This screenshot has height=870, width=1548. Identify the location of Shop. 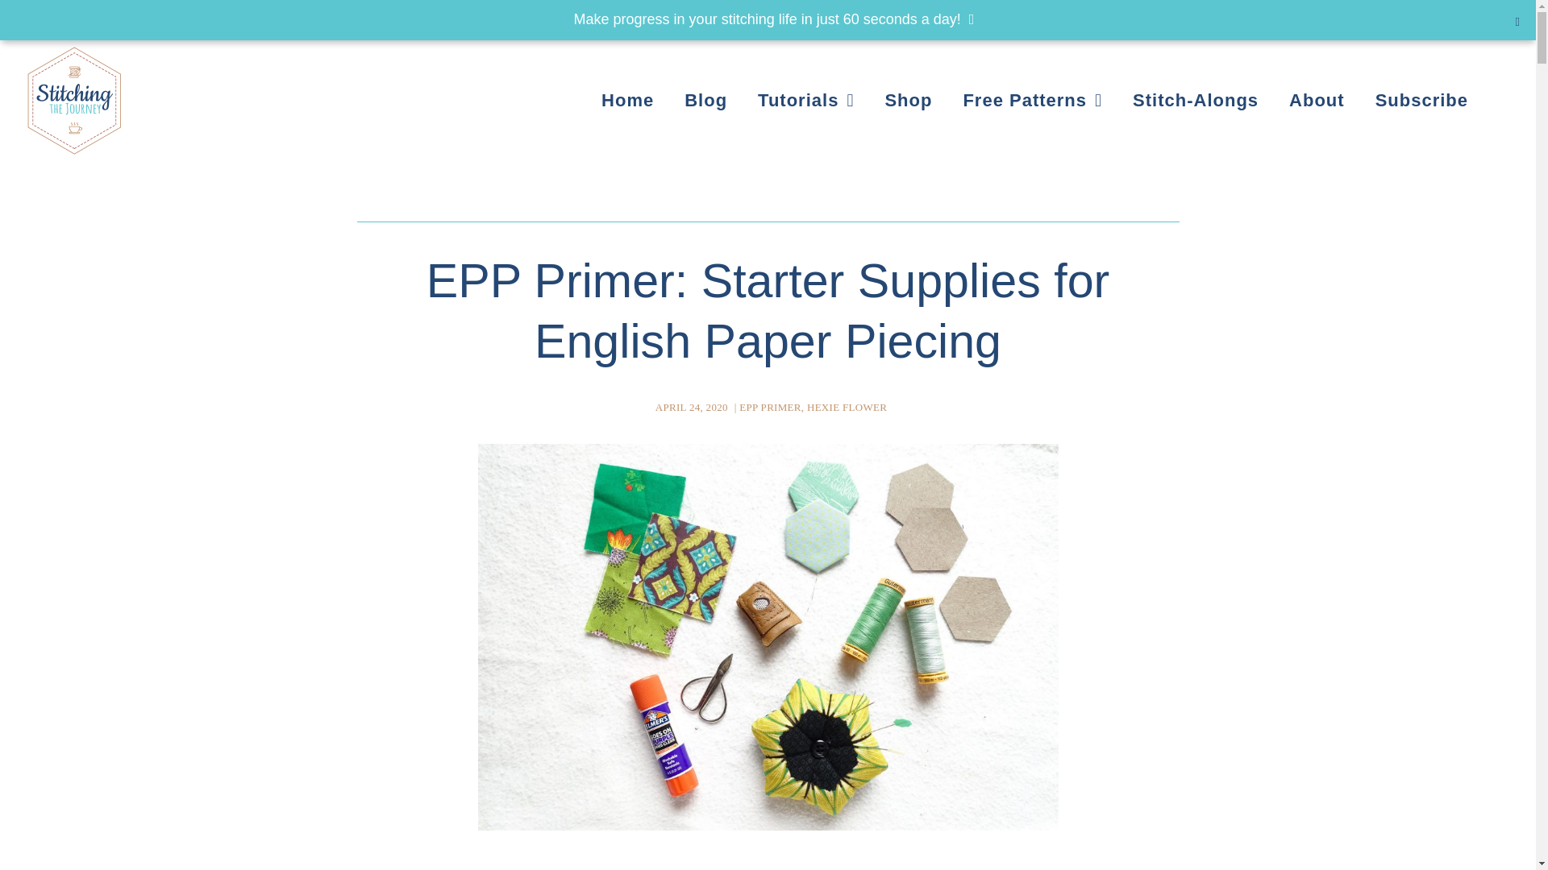
(908, 101).